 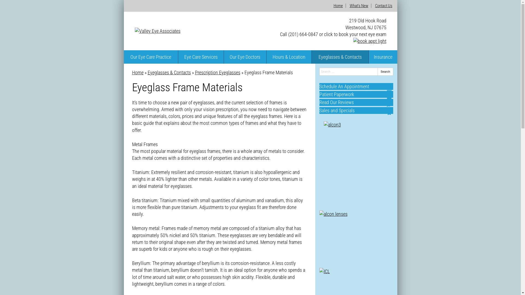 I want to click on Patient Paperwork, so click(x=356, y=95).